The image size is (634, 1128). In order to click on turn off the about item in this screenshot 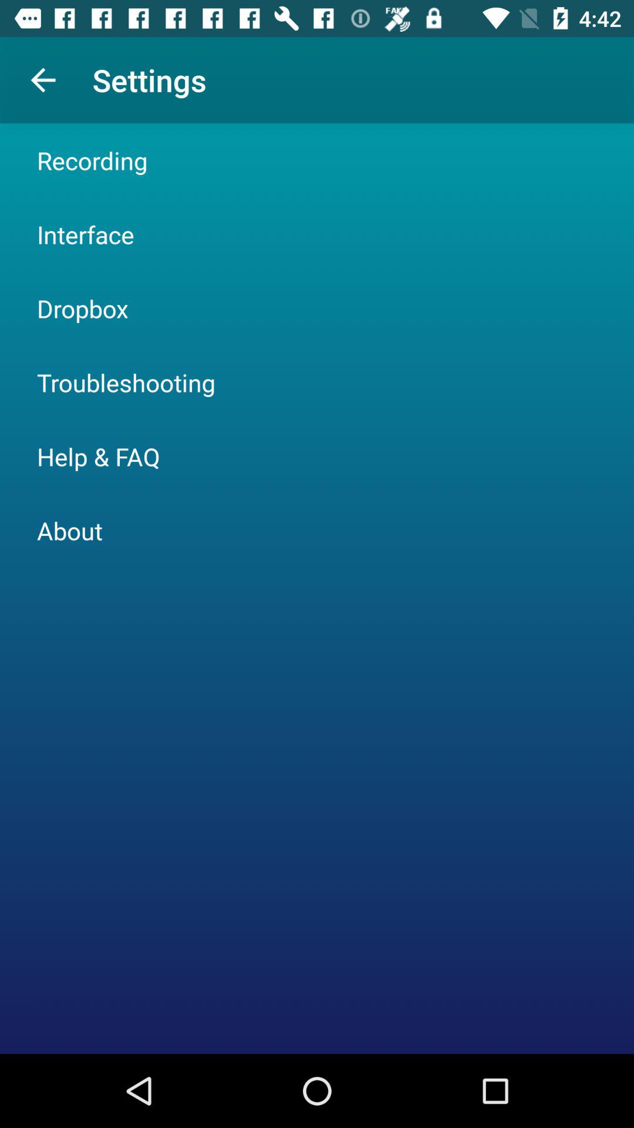, I will do `click(69, 530)`.